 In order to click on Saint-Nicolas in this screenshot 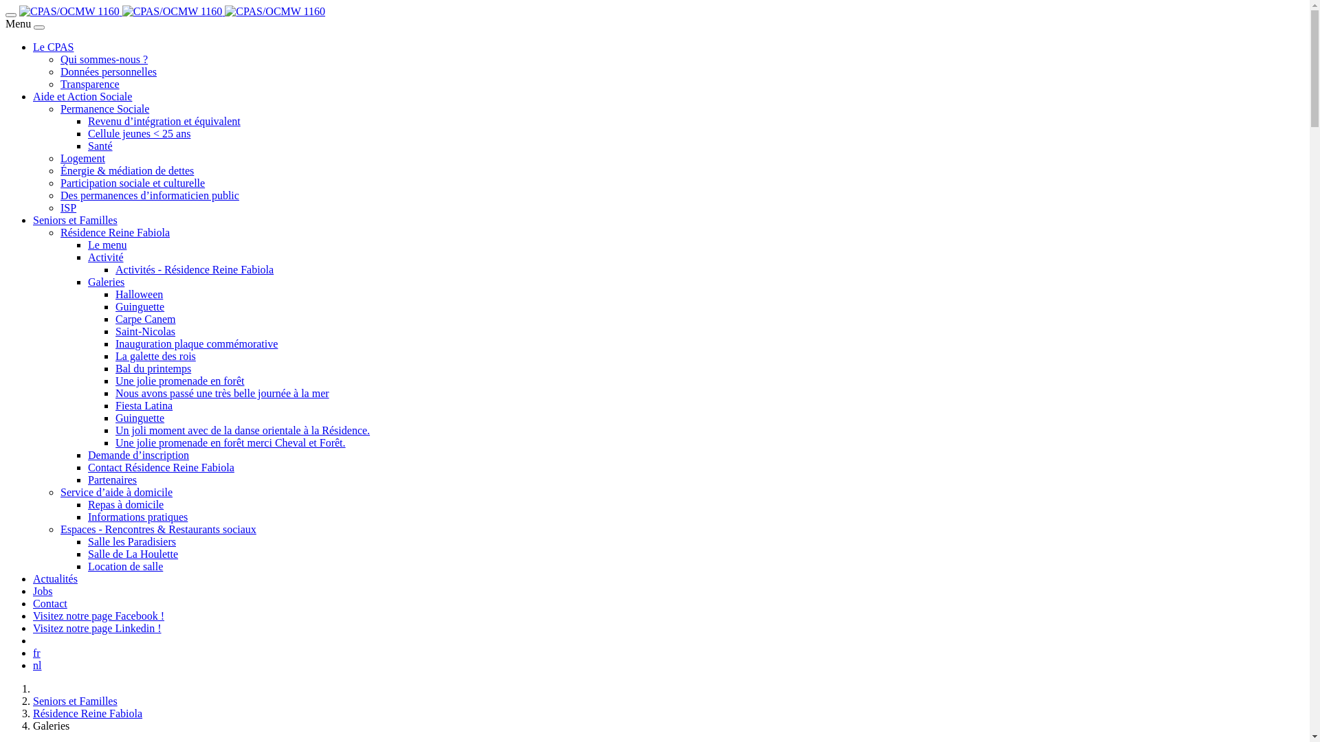, I will do `click(146, 331)`.